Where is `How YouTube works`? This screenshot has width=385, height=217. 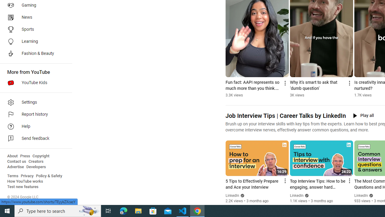 How YouTube works is located at coordinates (25, 181).